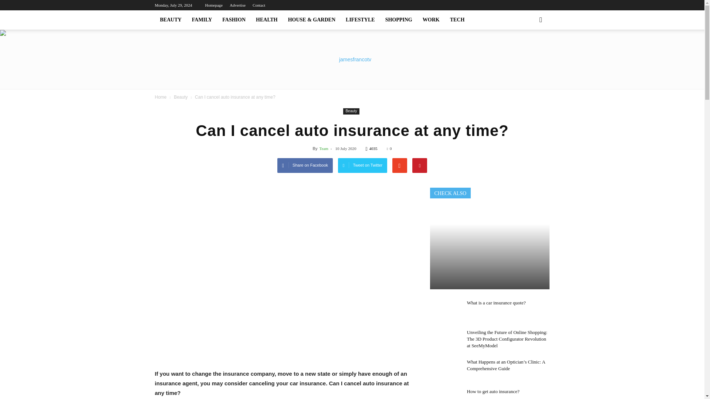 This screenshot has height=399, width=710. I want to click on HEALTH, so click(266, 20).